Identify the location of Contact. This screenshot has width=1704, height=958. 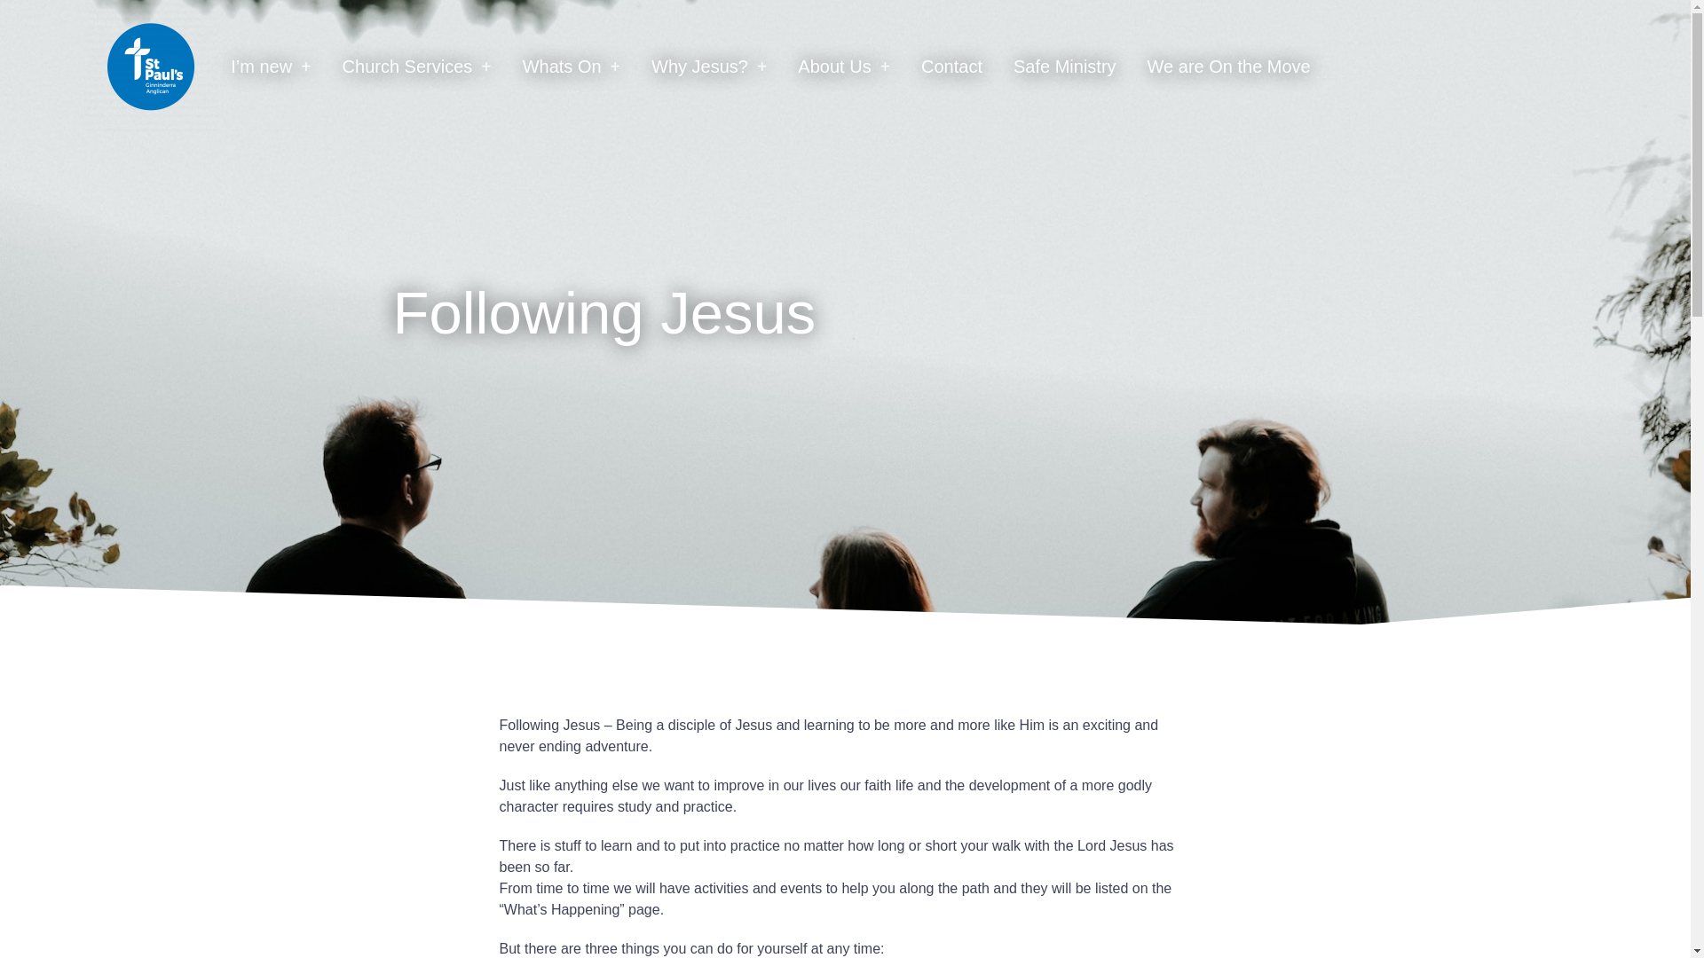
(951, 66).